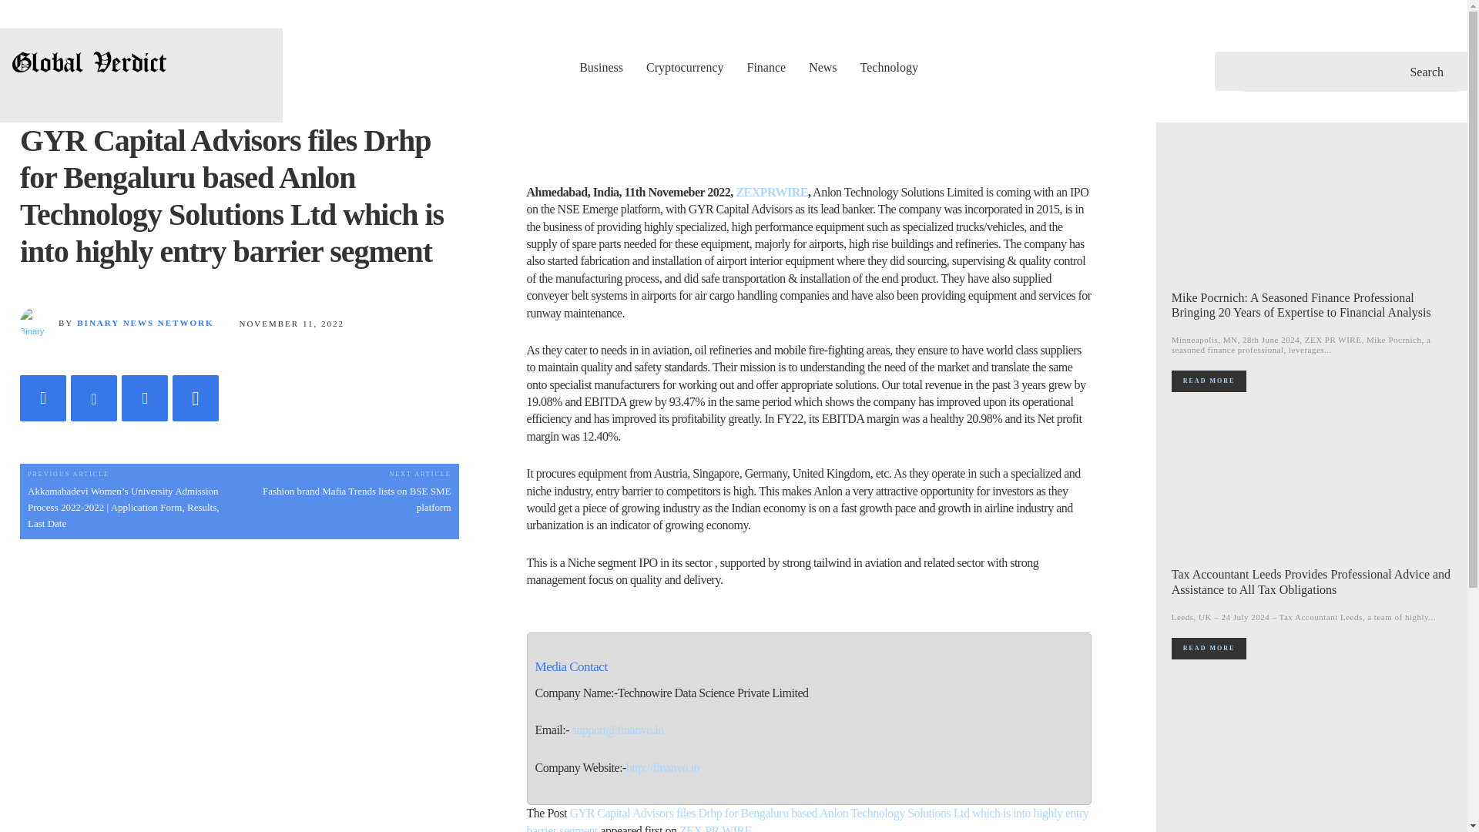 The height and width of the screenshot is (832, 1479). I want to click on Binary News Network, so click(39, 322).